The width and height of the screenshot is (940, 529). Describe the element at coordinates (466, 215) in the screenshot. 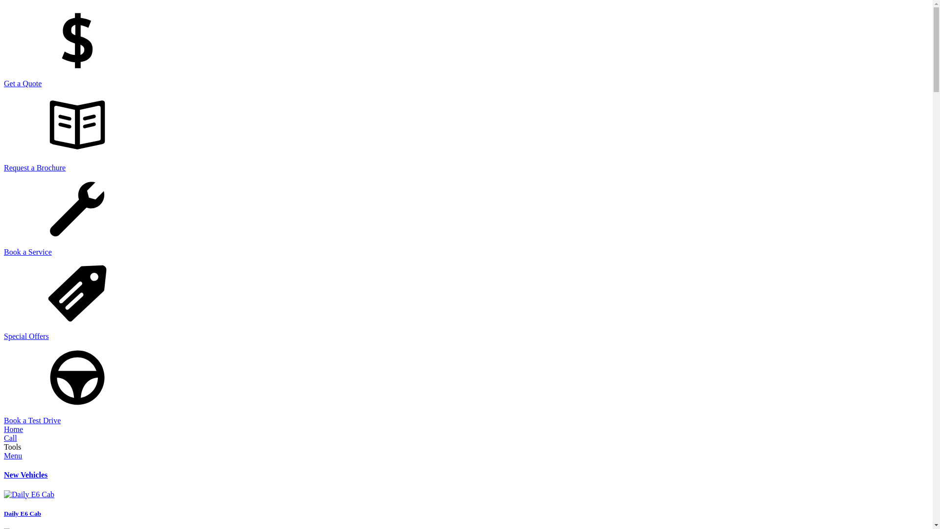

I see `Book a Service` at that location.